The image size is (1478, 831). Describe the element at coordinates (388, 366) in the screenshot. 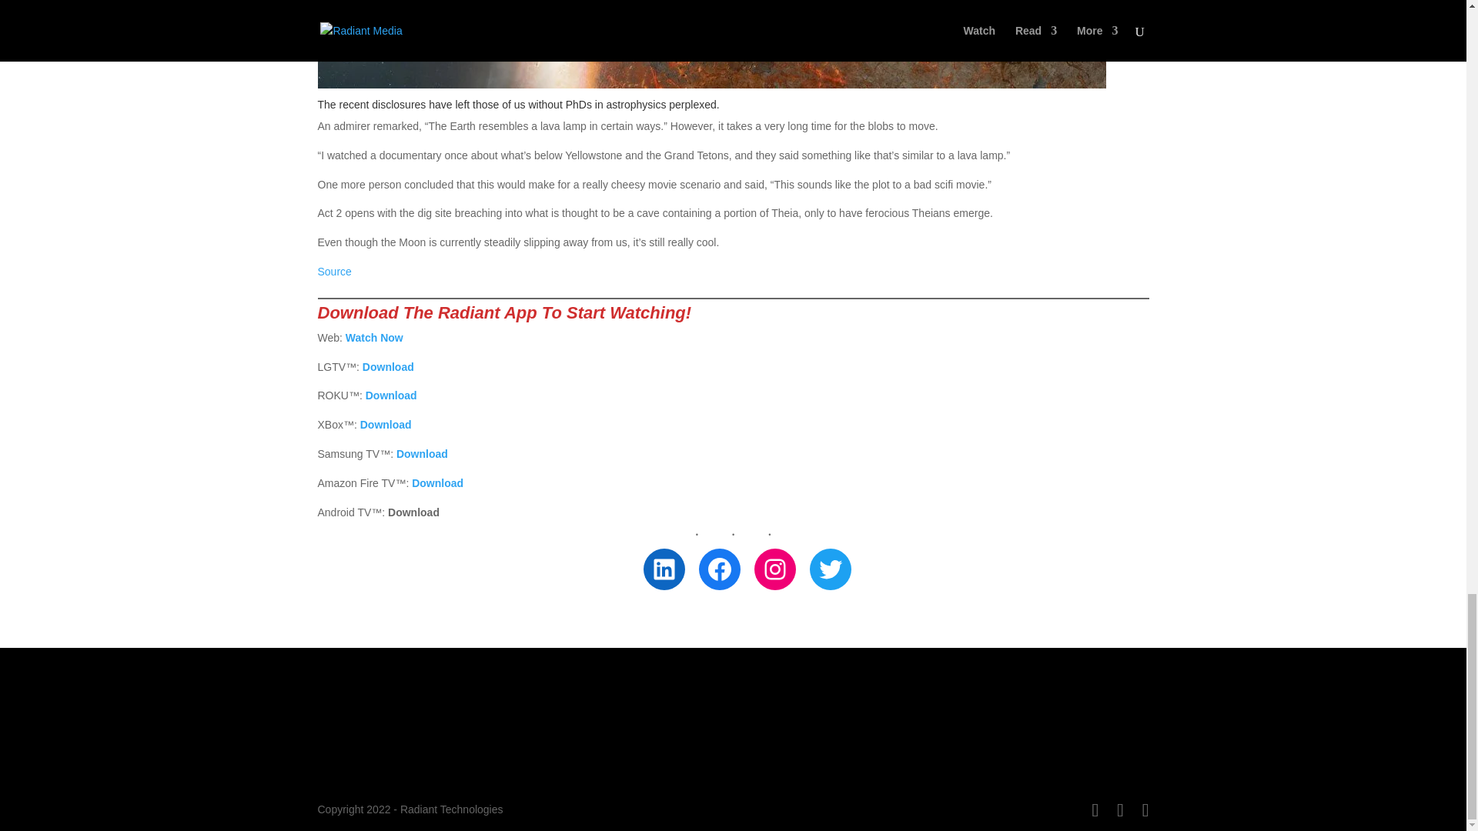

I see `Download` at that location.